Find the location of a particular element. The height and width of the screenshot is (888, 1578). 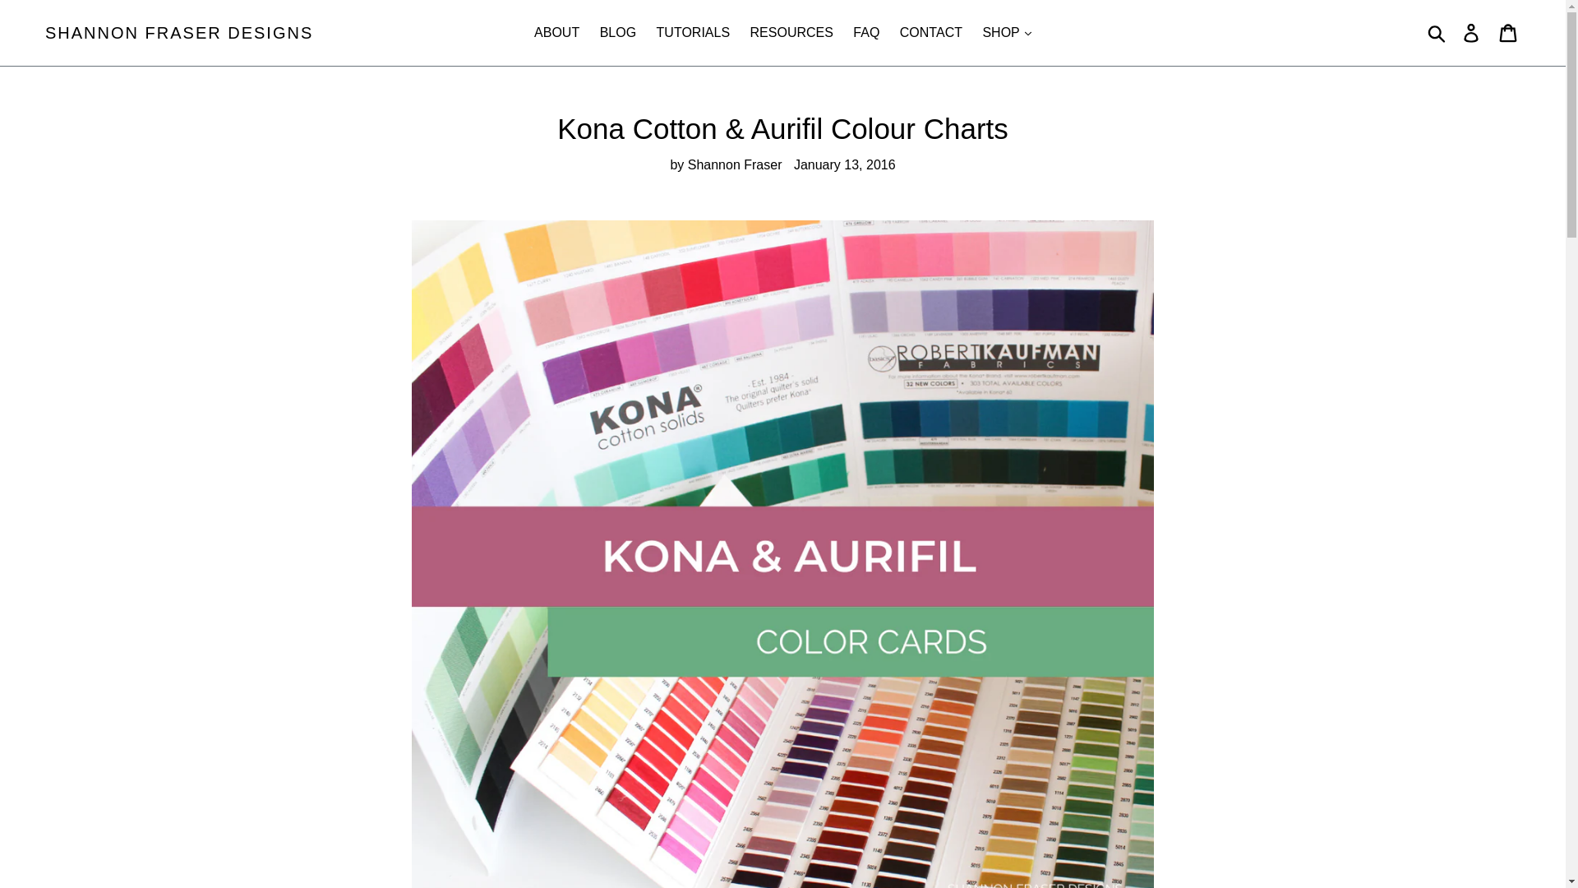

CONTACT is located at coordinates (930, 33).